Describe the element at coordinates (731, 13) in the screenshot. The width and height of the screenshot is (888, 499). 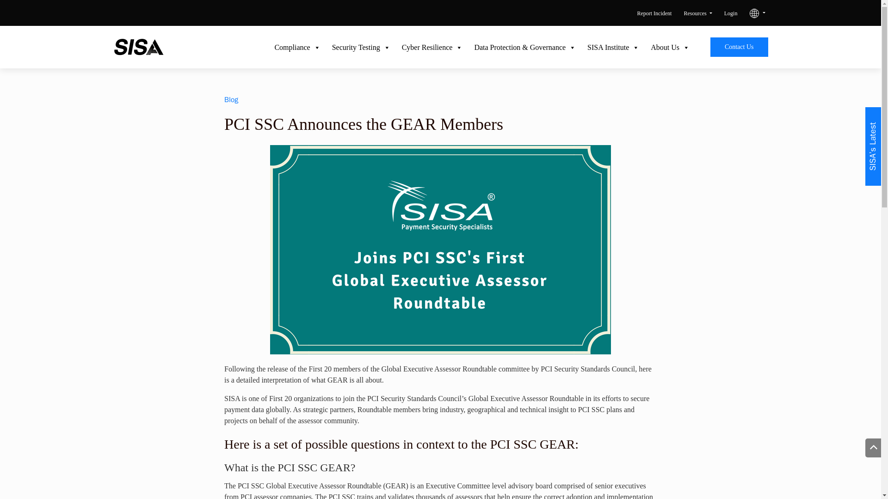
I see `Login` at that location.